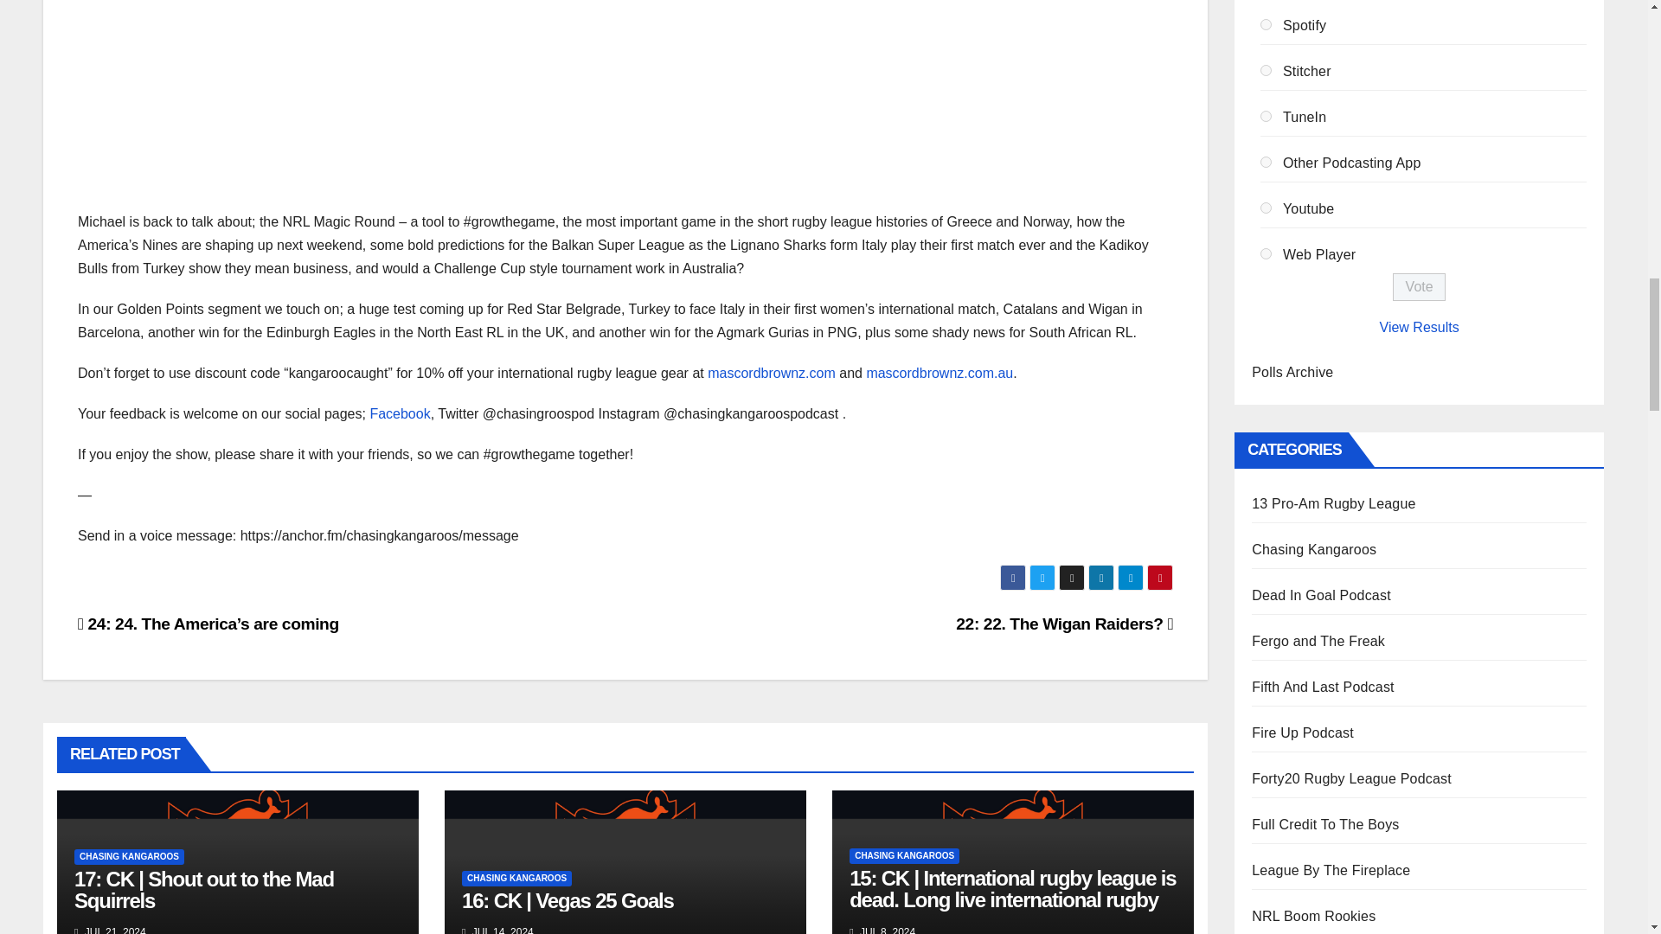  Describe the element at coordinates (1267, 254) in the screenshot. I see `12` at that location.